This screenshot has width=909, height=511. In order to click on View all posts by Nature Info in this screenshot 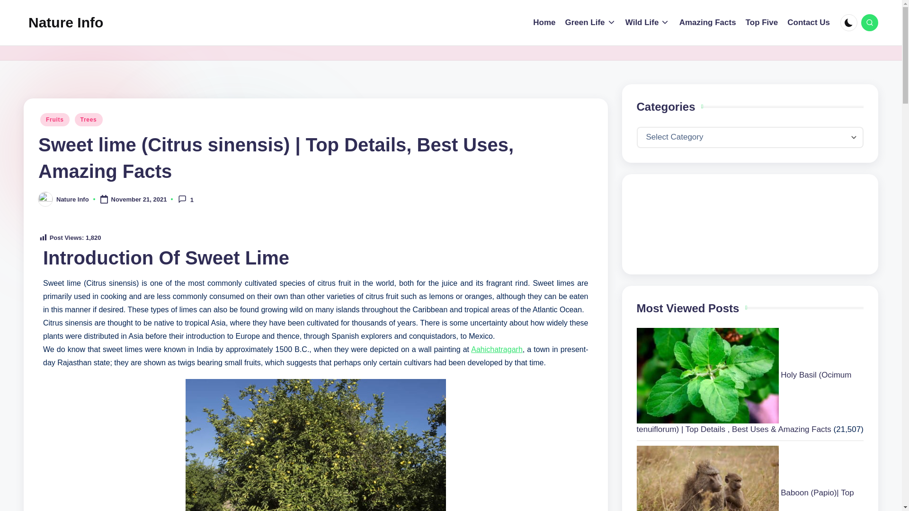, I will do `click(73, 199)`.